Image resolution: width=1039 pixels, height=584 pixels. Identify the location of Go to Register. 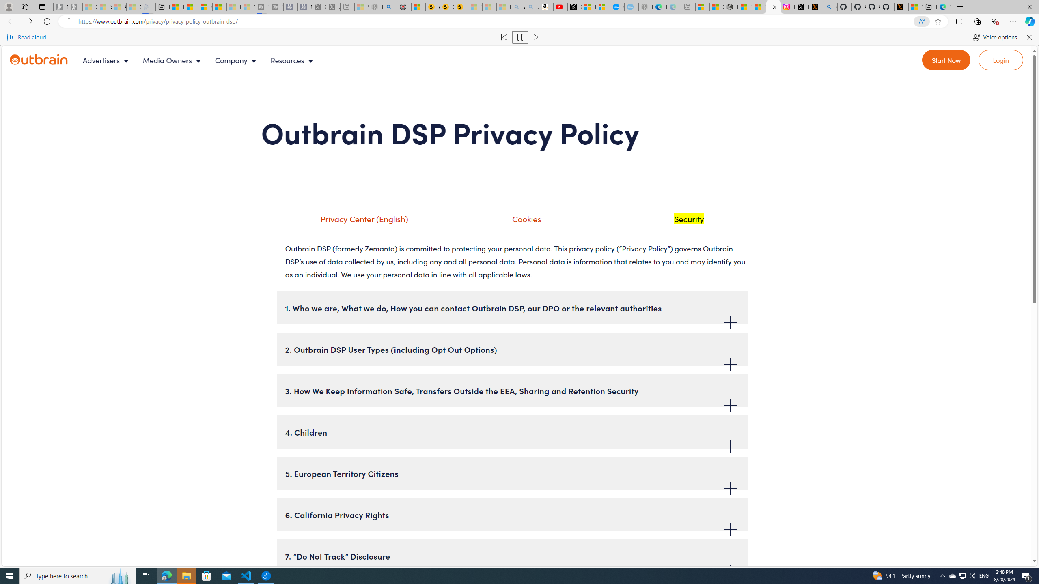
(946, 60).